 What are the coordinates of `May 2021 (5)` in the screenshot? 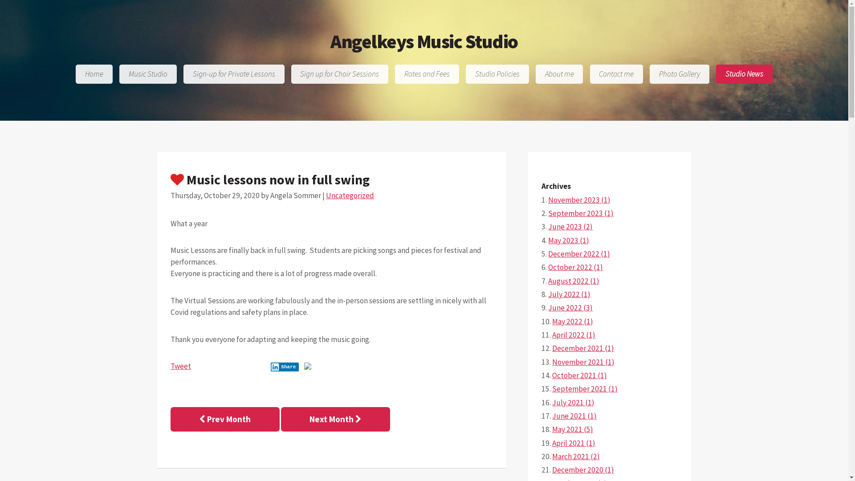 It's located at (573, 429).